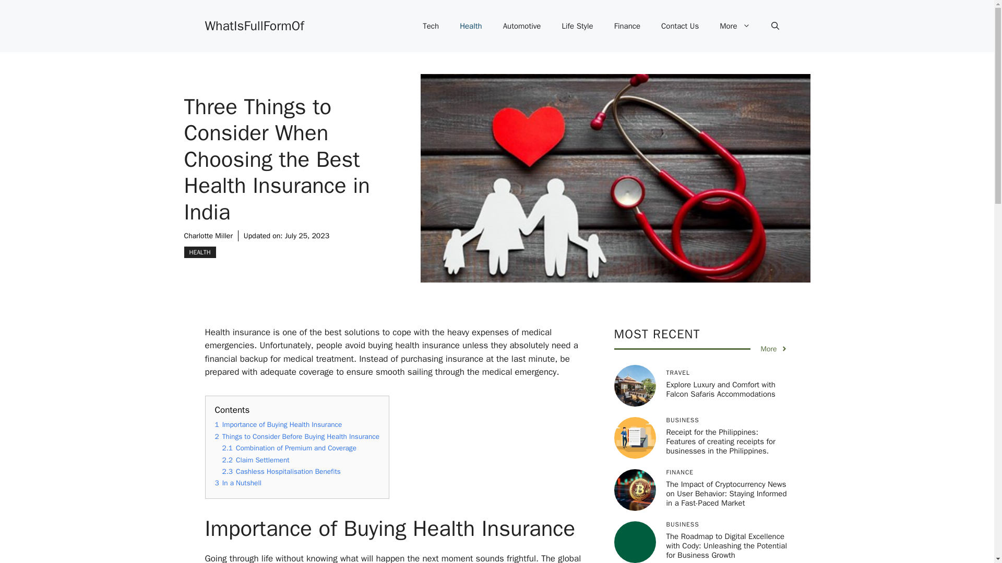 This screenshot has height=563, width=1002. Describe the element at coordinates (735, 26) in the screenshot. I see `More` at that location.